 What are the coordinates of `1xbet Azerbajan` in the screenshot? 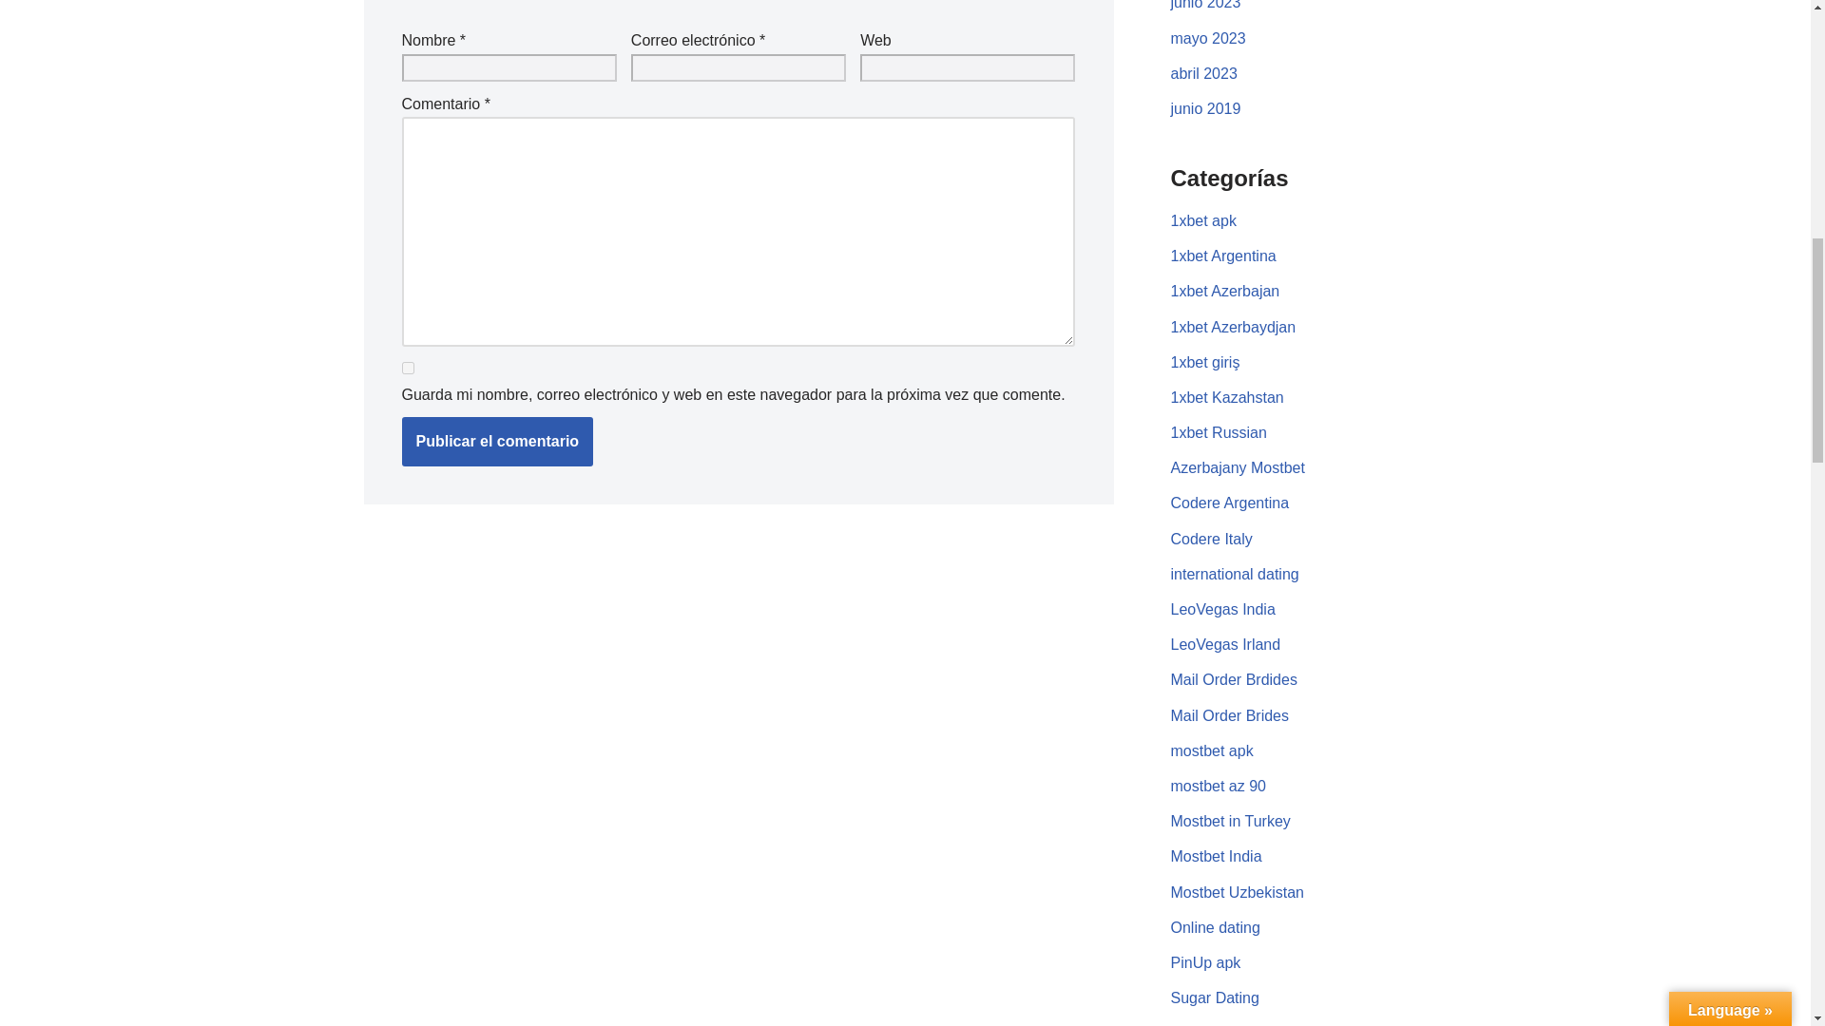 It's located at (1226, 291).